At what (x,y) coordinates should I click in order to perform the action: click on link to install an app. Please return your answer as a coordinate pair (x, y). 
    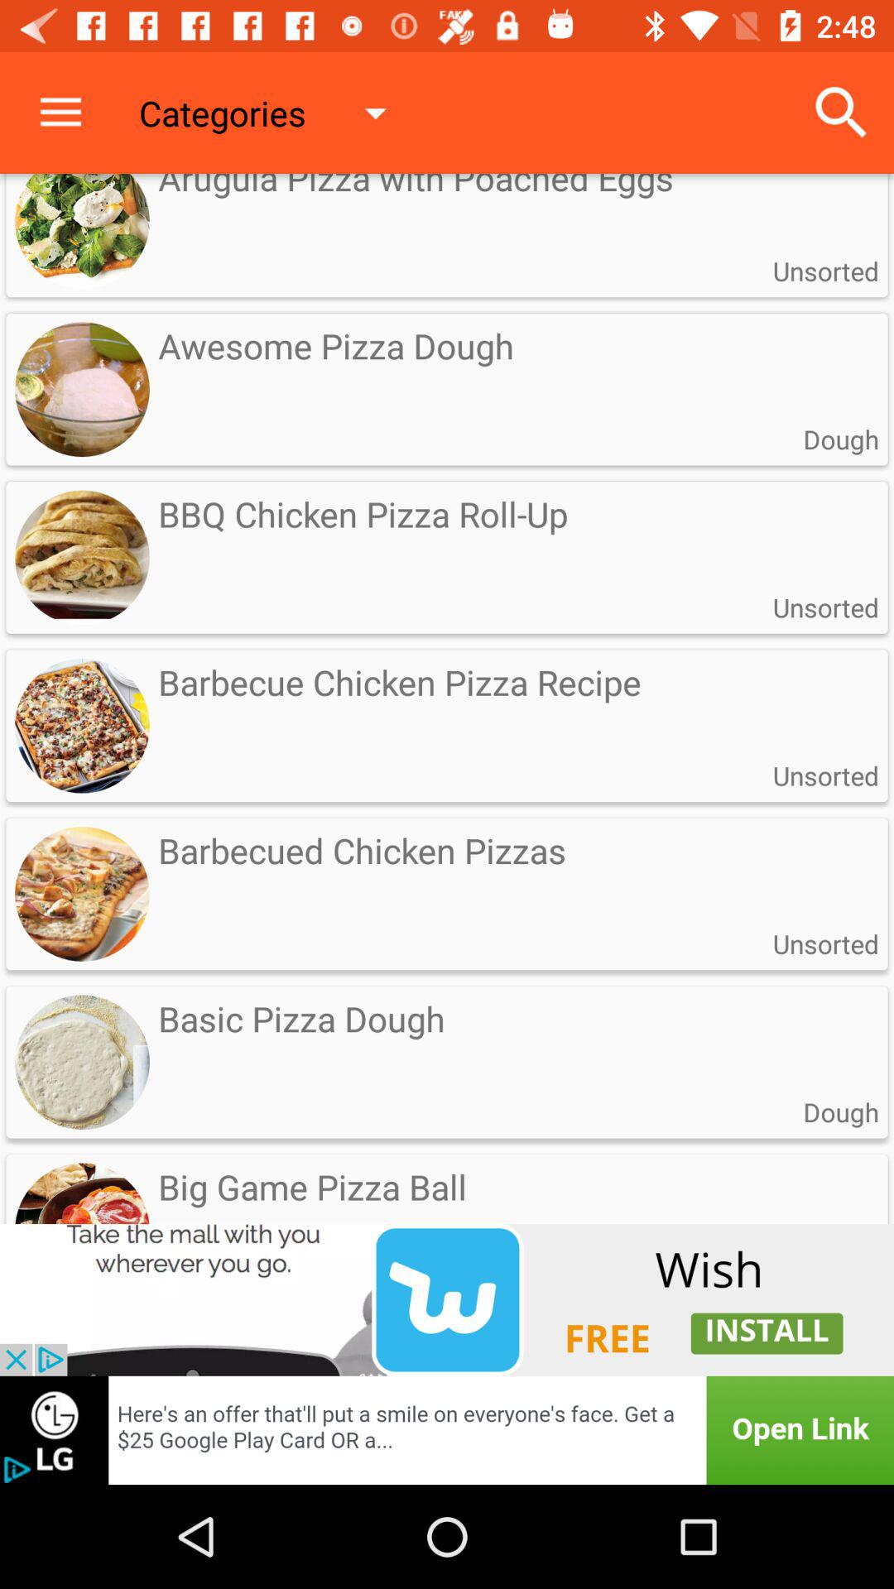
    Looking at the image, I should click on (447, 1299).